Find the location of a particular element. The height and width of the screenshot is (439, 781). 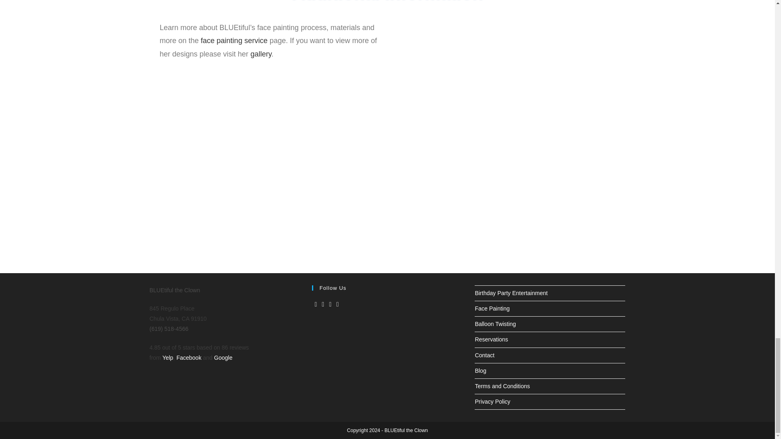

Google is located at coordinates (223, 357).